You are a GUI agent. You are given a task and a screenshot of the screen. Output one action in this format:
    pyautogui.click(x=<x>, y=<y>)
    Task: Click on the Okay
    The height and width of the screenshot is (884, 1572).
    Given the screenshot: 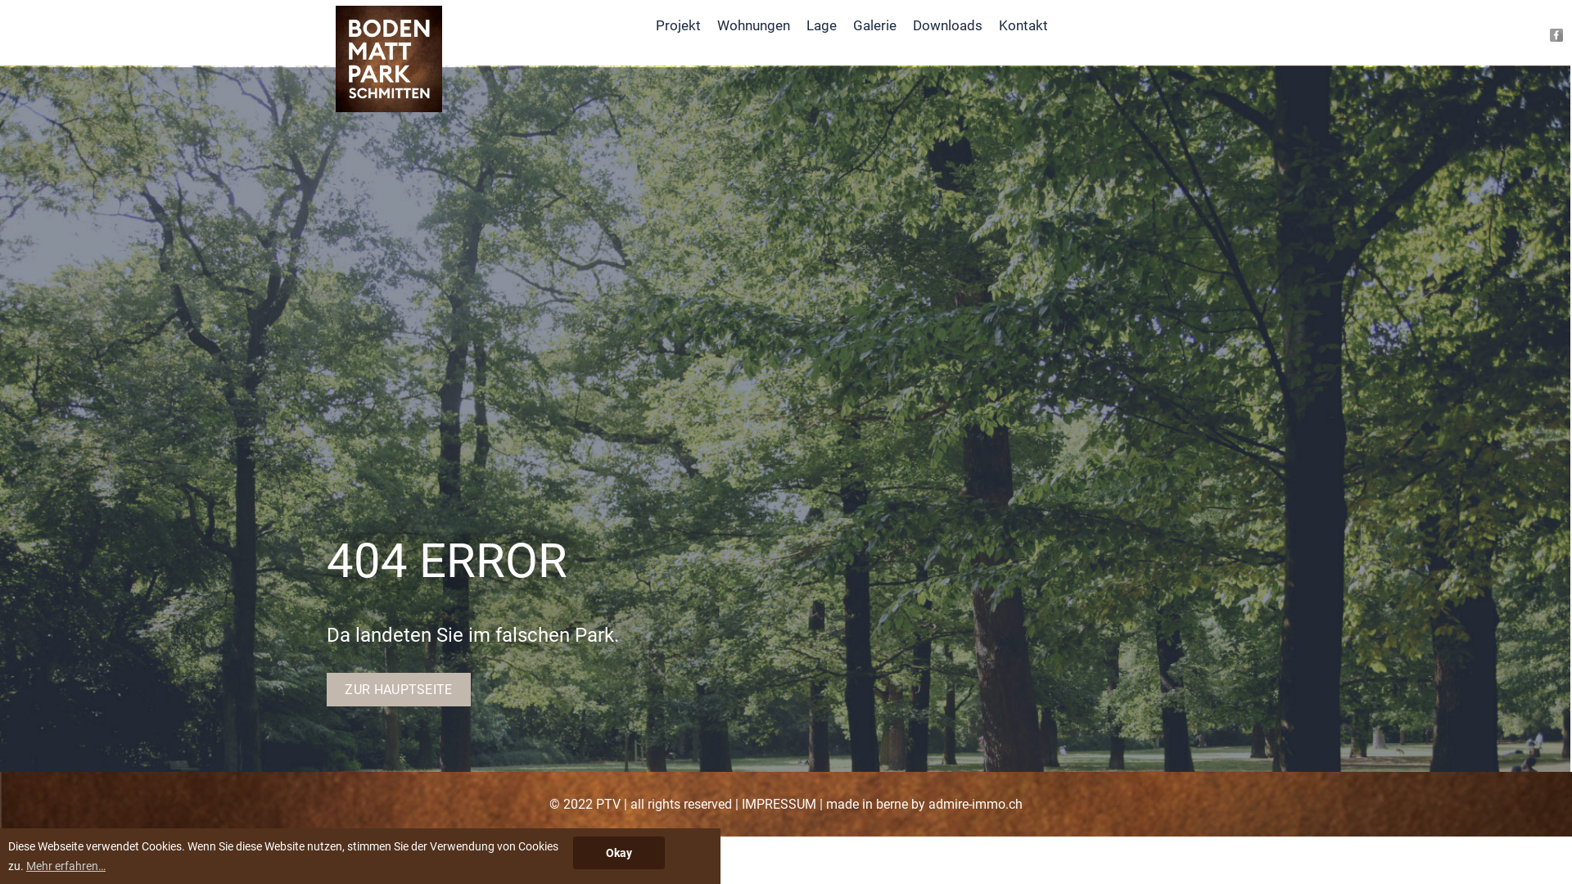 What is the action you would take?
    pyautogui.click(x=619, y=853)
    